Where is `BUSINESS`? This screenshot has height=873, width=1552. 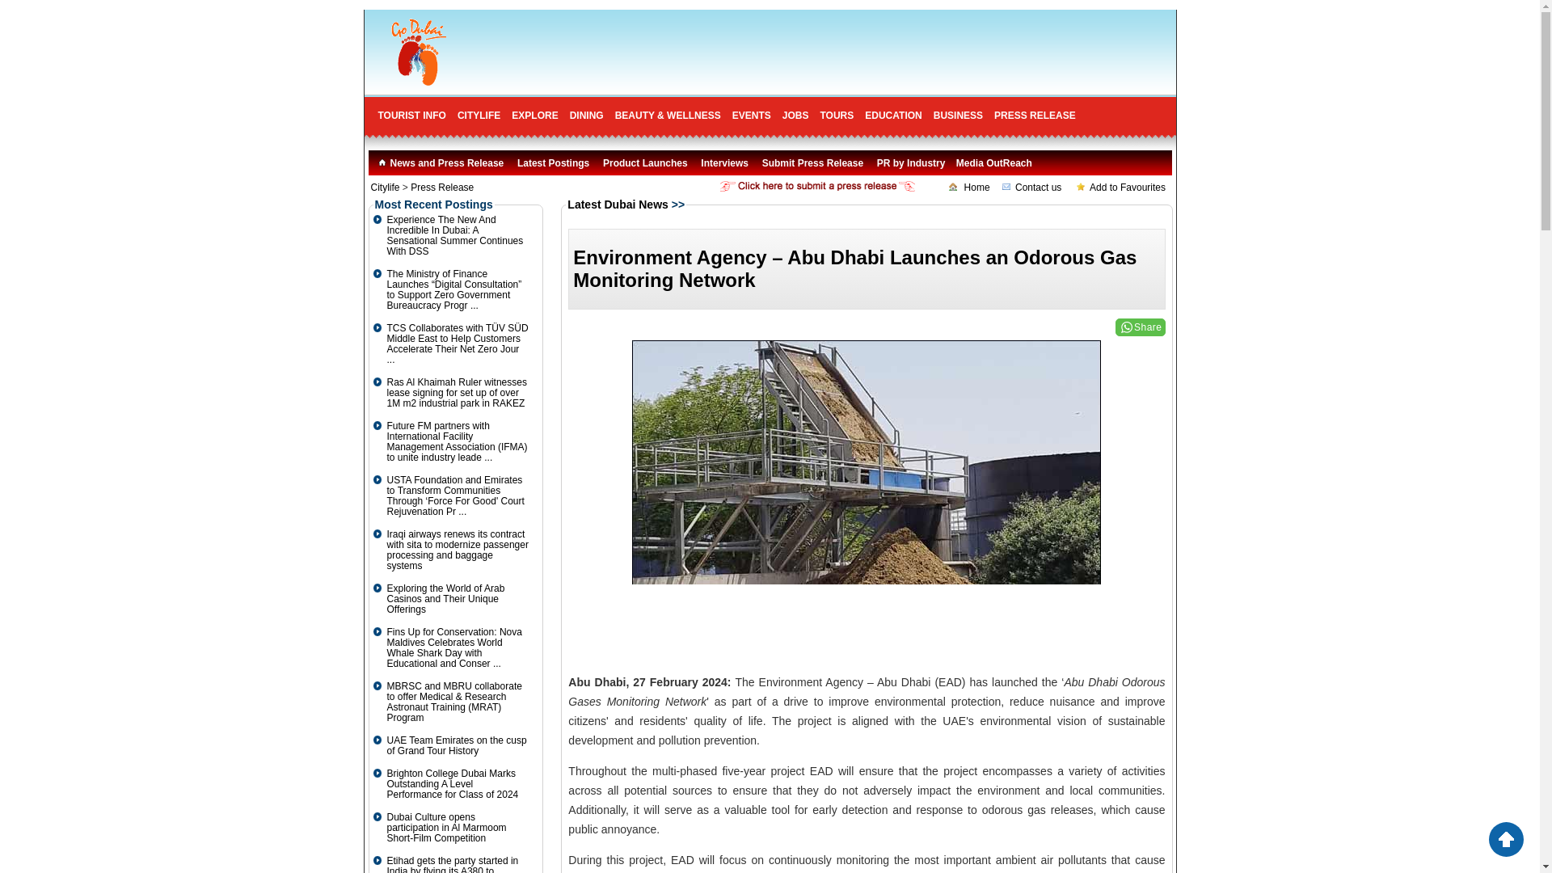 BUSINESS is located at coordinates (959, 115).